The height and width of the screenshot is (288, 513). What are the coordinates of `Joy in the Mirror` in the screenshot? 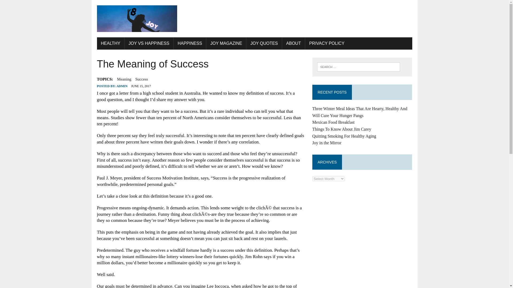 It's located at (327, 143).